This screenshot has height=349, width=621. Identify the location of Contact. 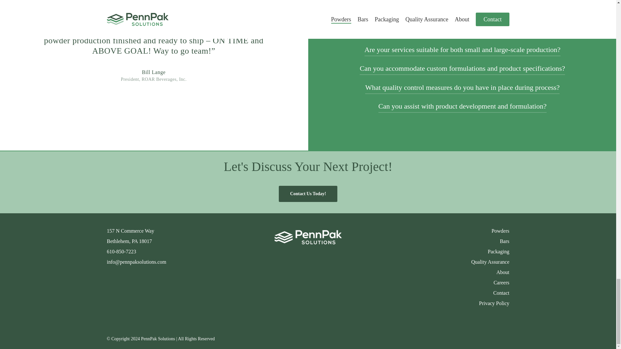
(501, 293).